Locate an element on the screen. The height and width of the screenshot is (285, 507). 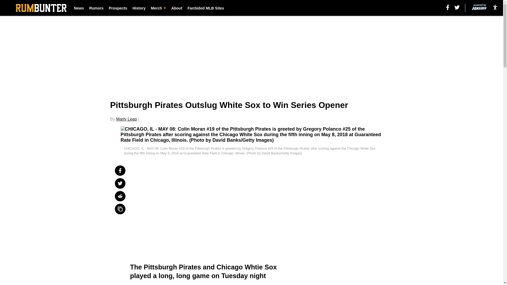
FanSided MLB Sites is located at coordinates (206, 8).